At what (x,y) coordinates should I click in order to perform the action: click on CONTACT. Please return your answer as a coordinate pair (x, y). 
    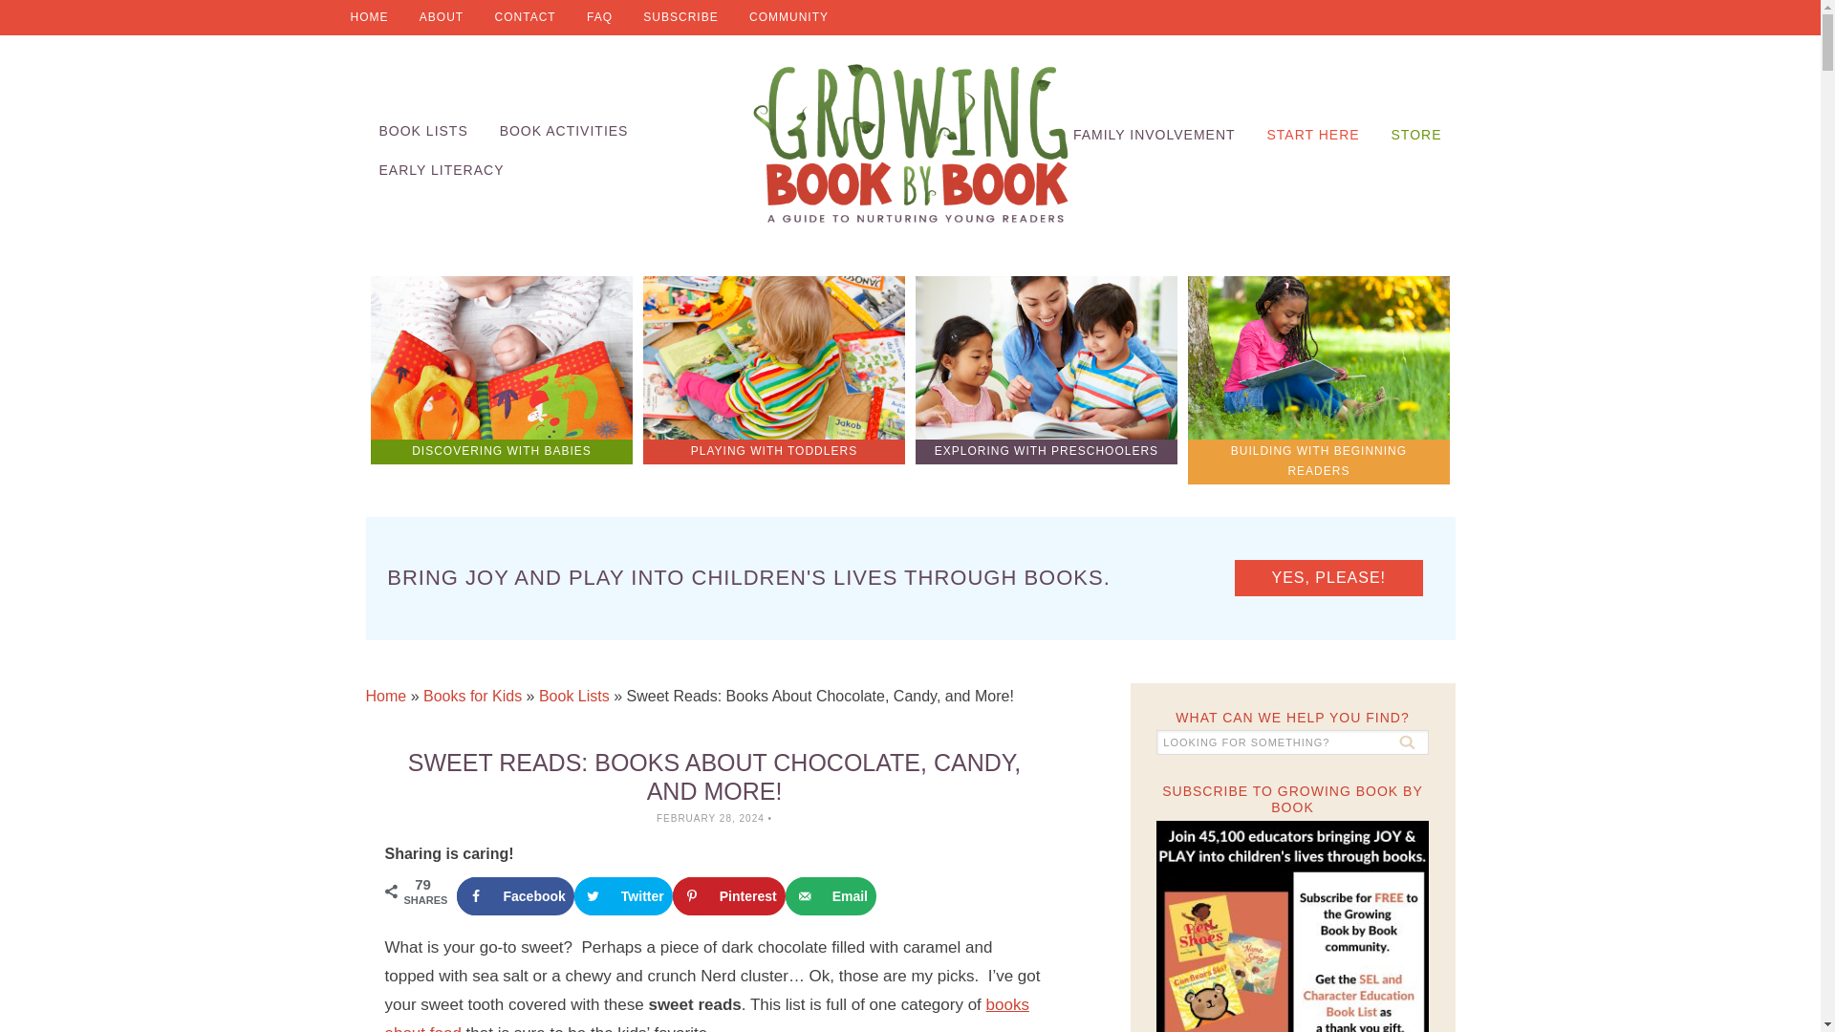
    Looking at the image, I should click on (525, 17).